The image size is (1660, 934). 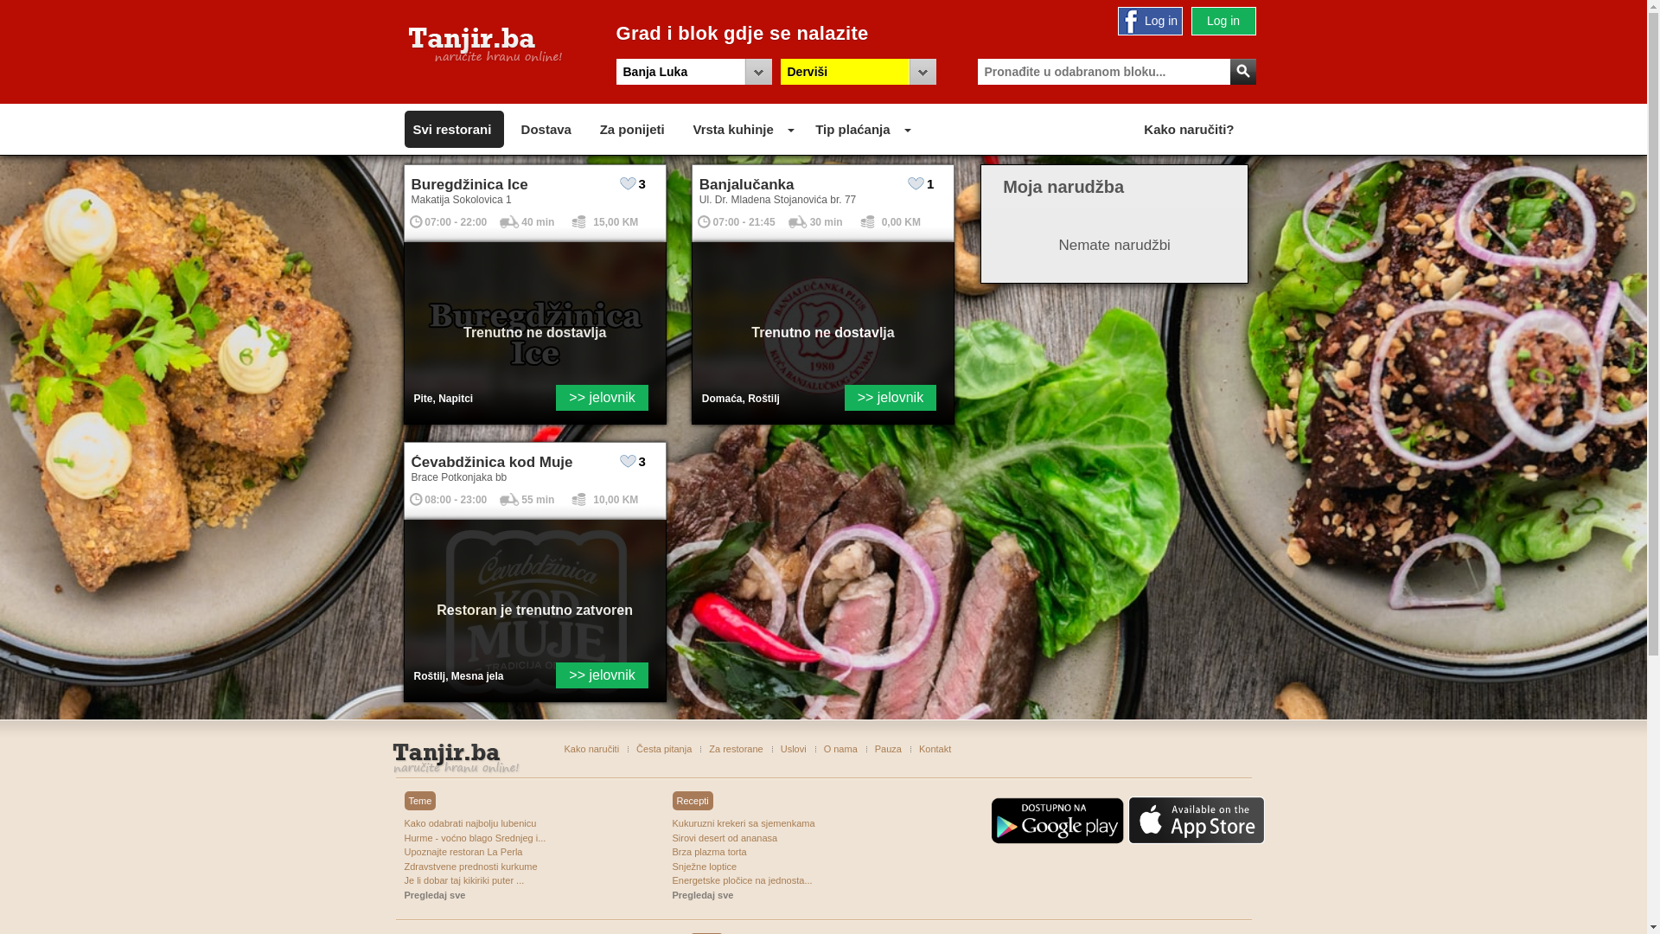 I want to click on Je li dobar taj kikiriki puter ..., so click(x=491, y=880).